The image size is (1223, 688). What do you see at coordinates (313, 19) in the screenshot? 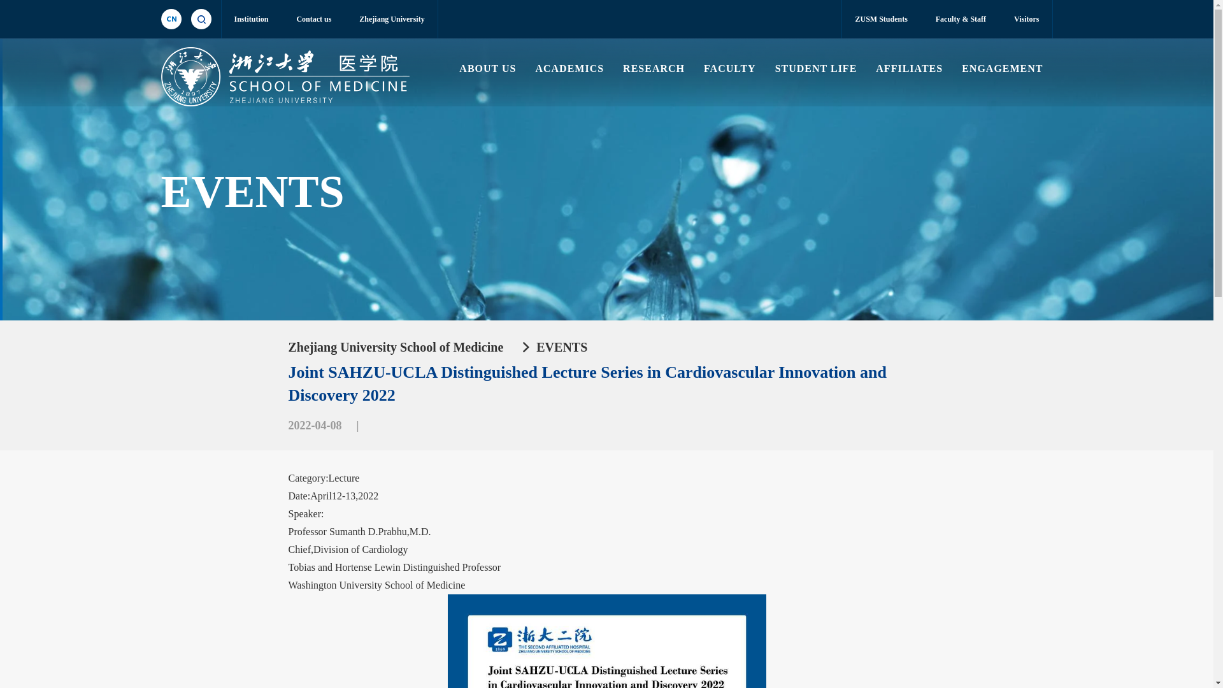
I see `Contact us` at bounding box center [313, 19].